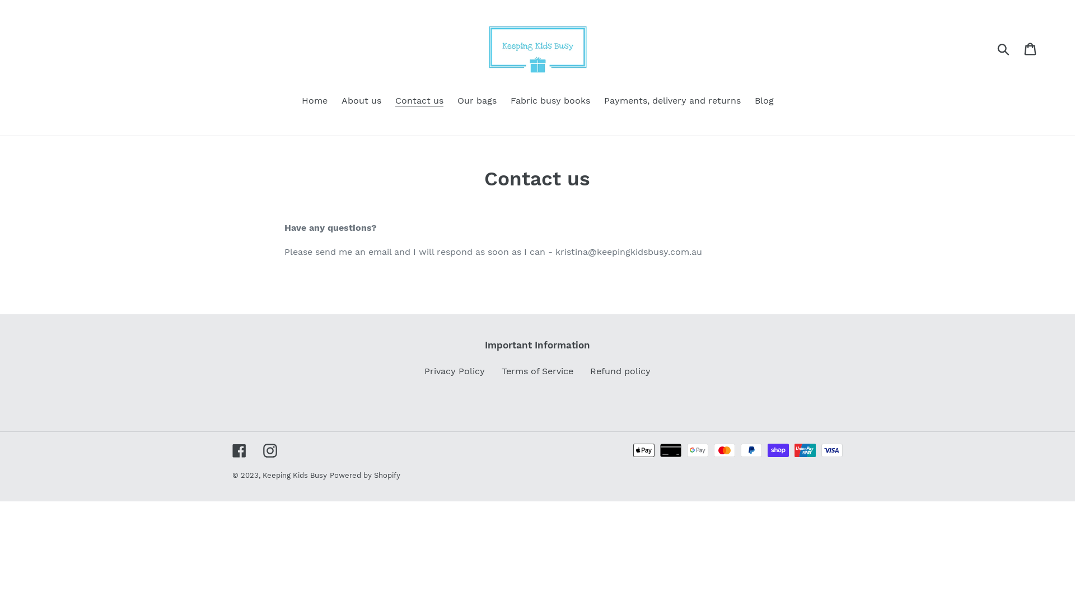 This screenshot has width=1075, height=605. I want to click on Our bags, so click(476, 102).